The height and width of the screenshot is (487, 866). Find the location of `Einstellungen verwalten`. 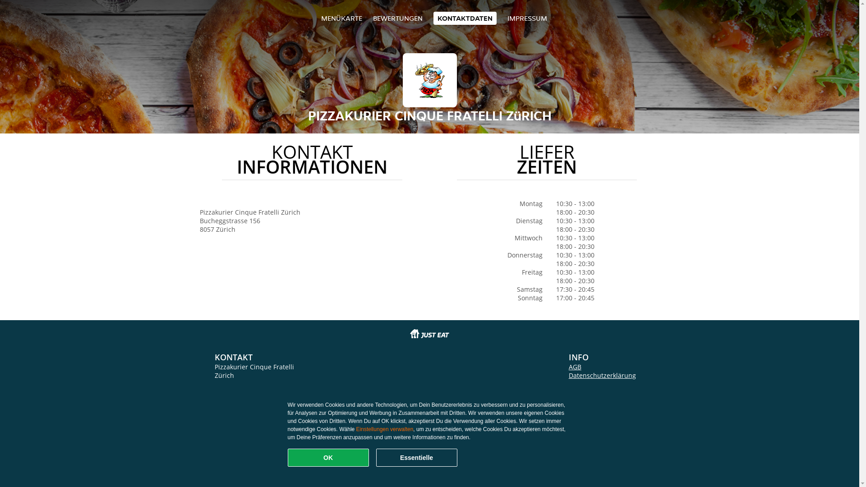

Einstellungen verwalten is located at coordinates (385, 429).